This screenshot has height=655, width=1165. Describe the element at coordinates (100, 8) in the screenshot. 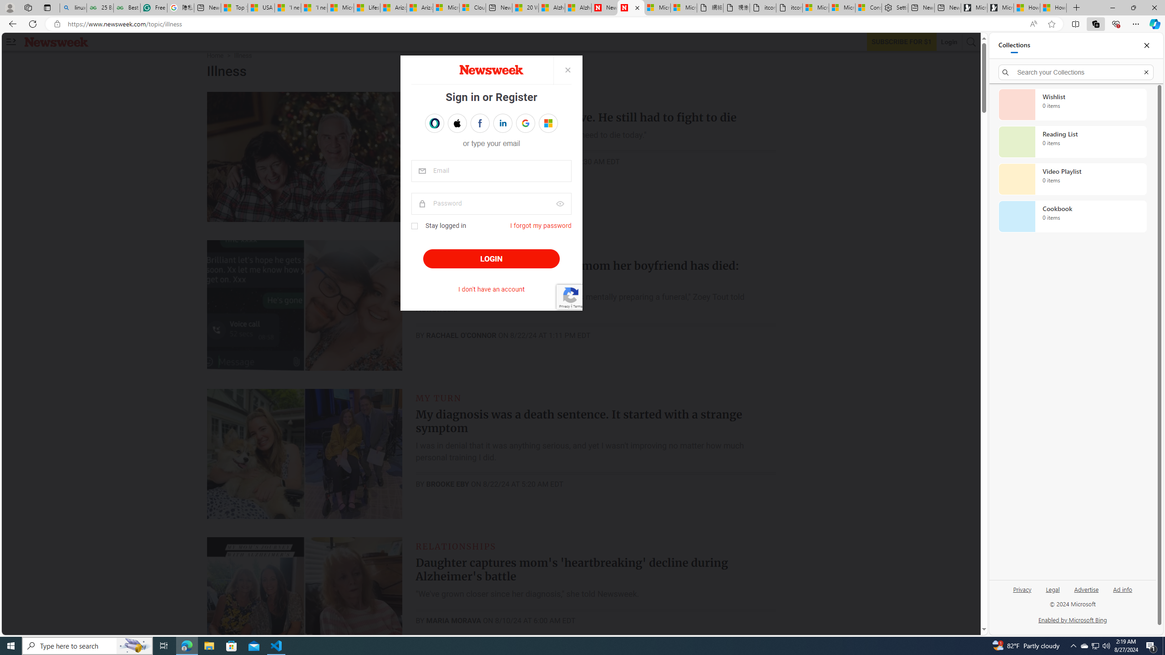

I see `25 Basic Linux Commands For Beginners - GeeksforGeeks` at that location.